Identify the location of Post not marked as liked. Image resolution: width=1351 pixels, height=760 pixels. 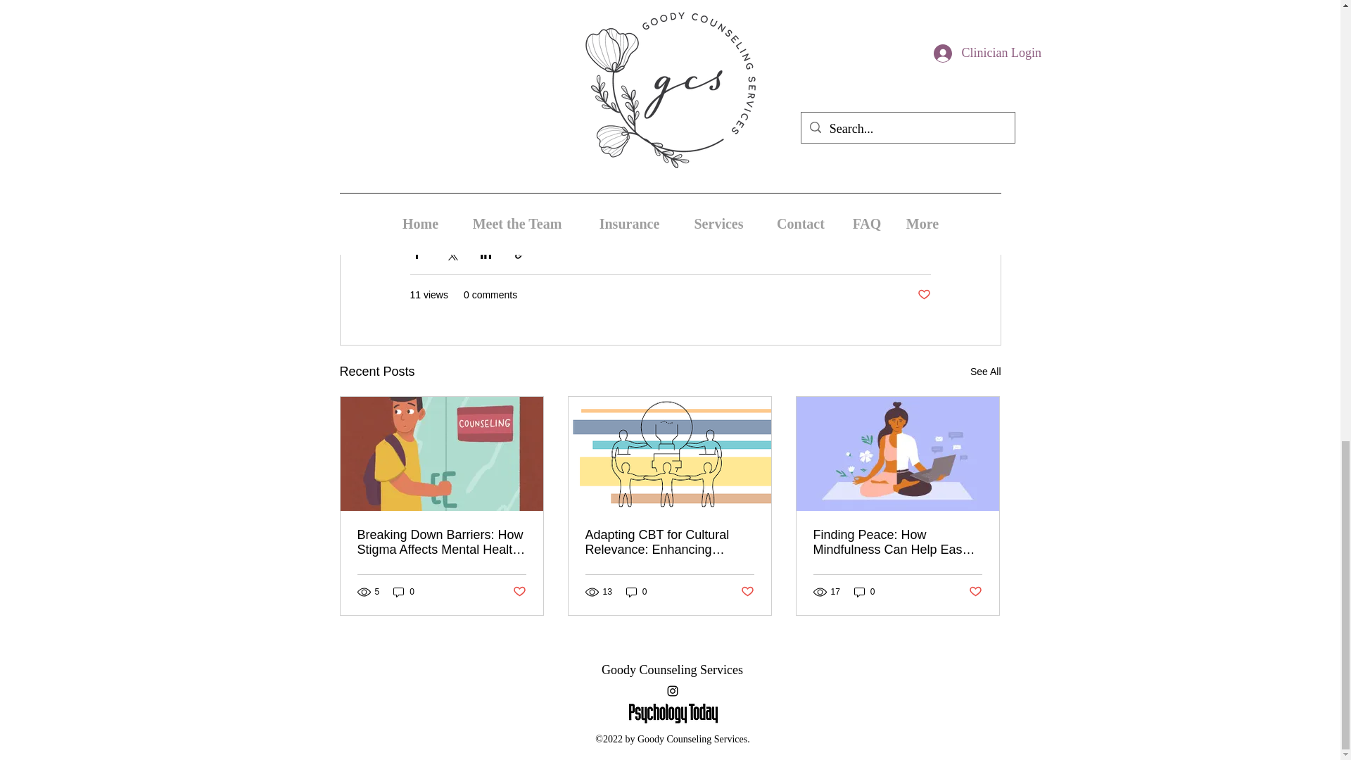
(923, 295).